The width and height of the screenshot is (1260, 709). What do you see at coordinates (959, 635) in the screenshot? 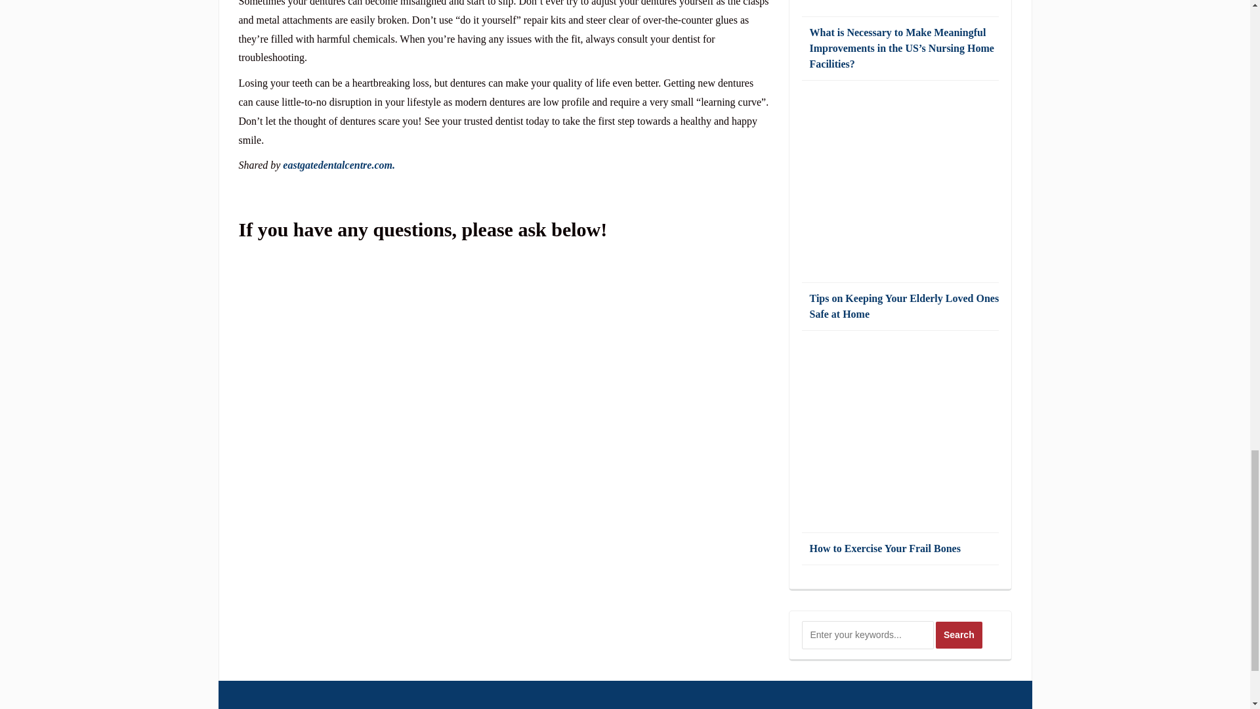
I see `Search` at bounding box center [959, 635].